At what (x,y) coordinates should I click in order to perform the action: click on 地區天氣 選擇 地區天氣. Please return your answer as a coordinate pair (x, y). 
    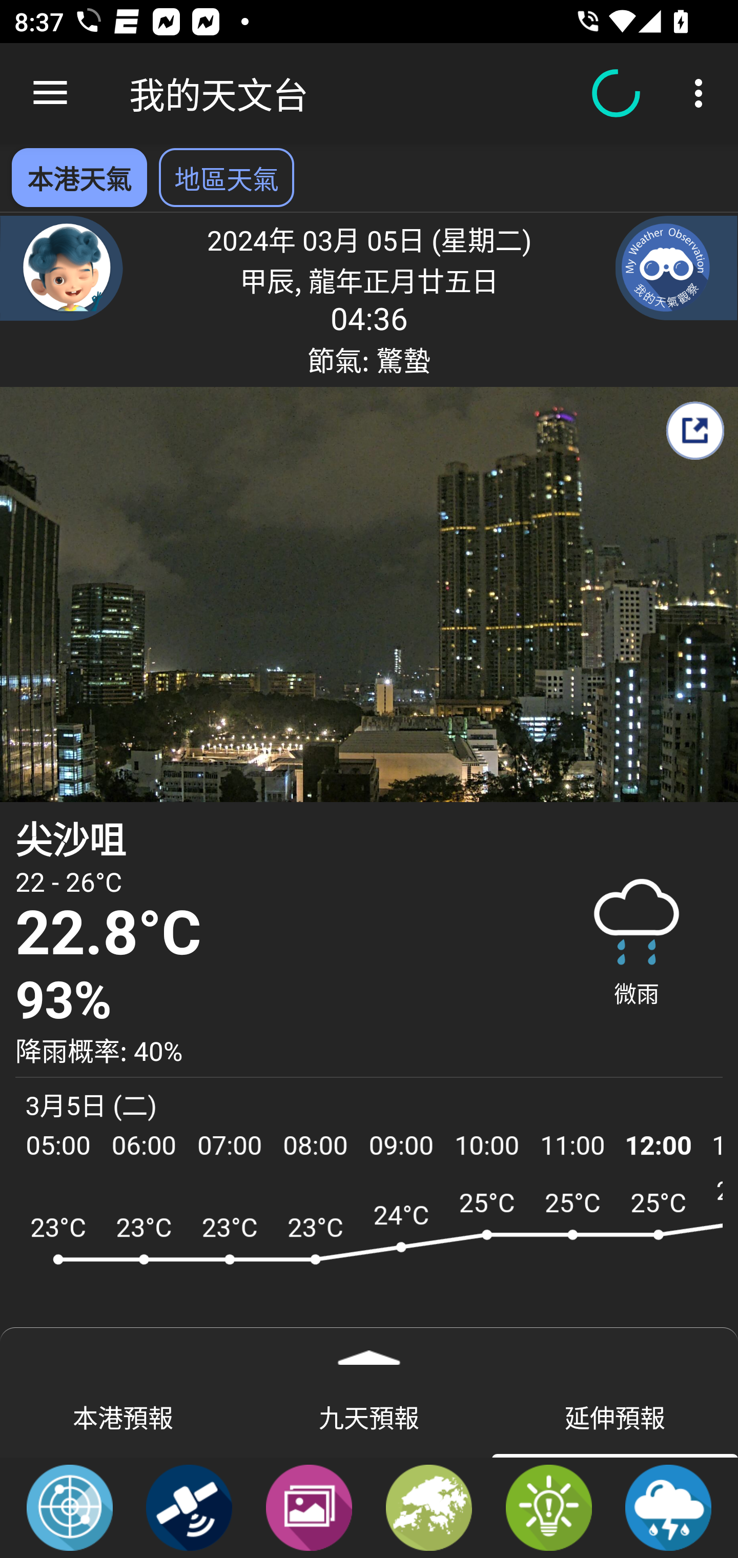
    Looking at the image, I should click on (227, 177).